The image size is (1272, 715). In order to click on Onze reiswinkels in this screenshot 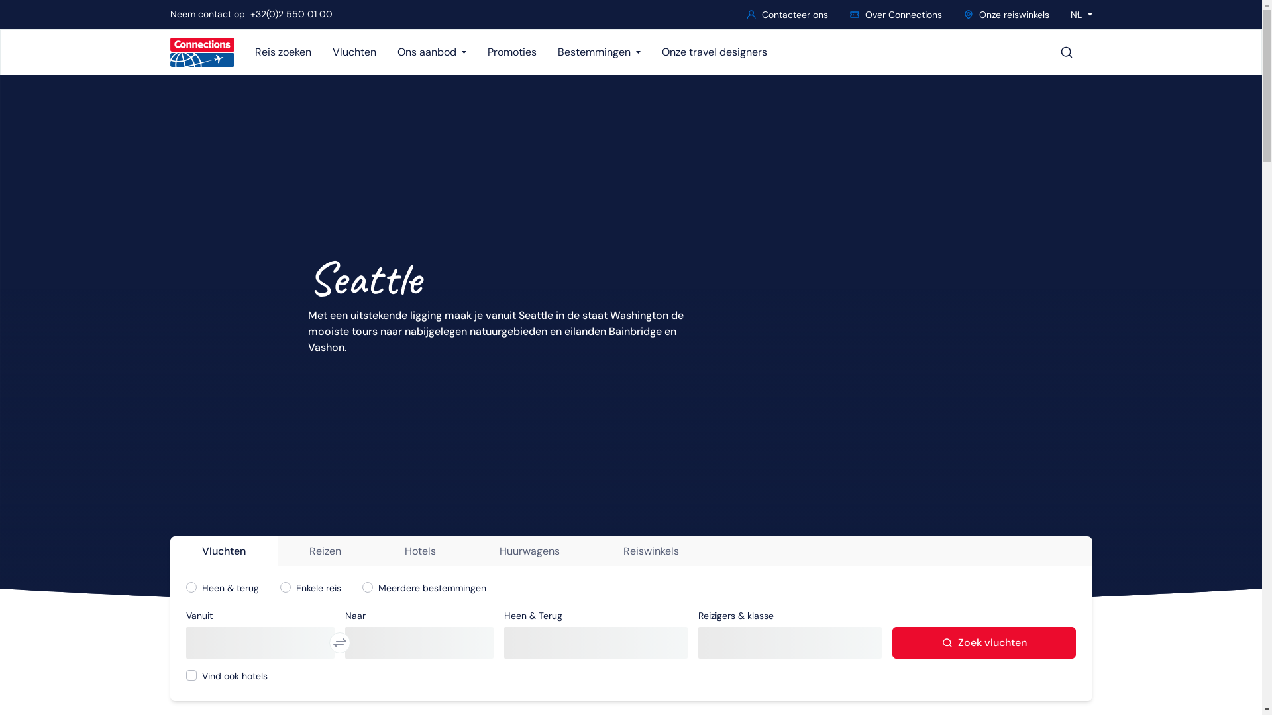, I will do `click(1006, 15)`.